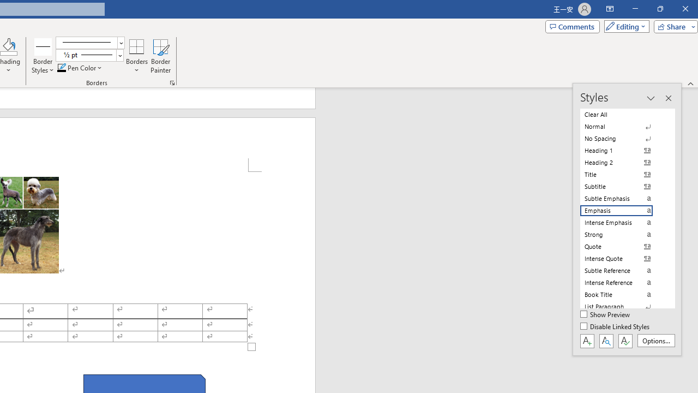  What do you see at coordinates (172, 83) in the screenshot?
I see `Borders and Shading...` at bounding box center [172, 83].